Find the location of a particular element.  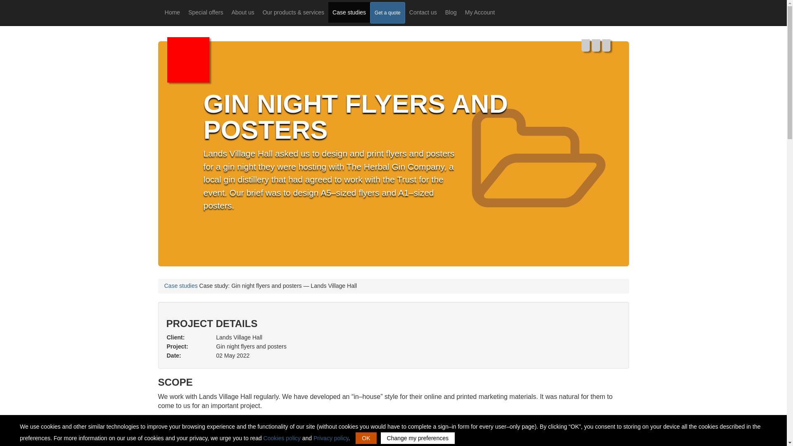

My Account is located at coordinates (480, 12).